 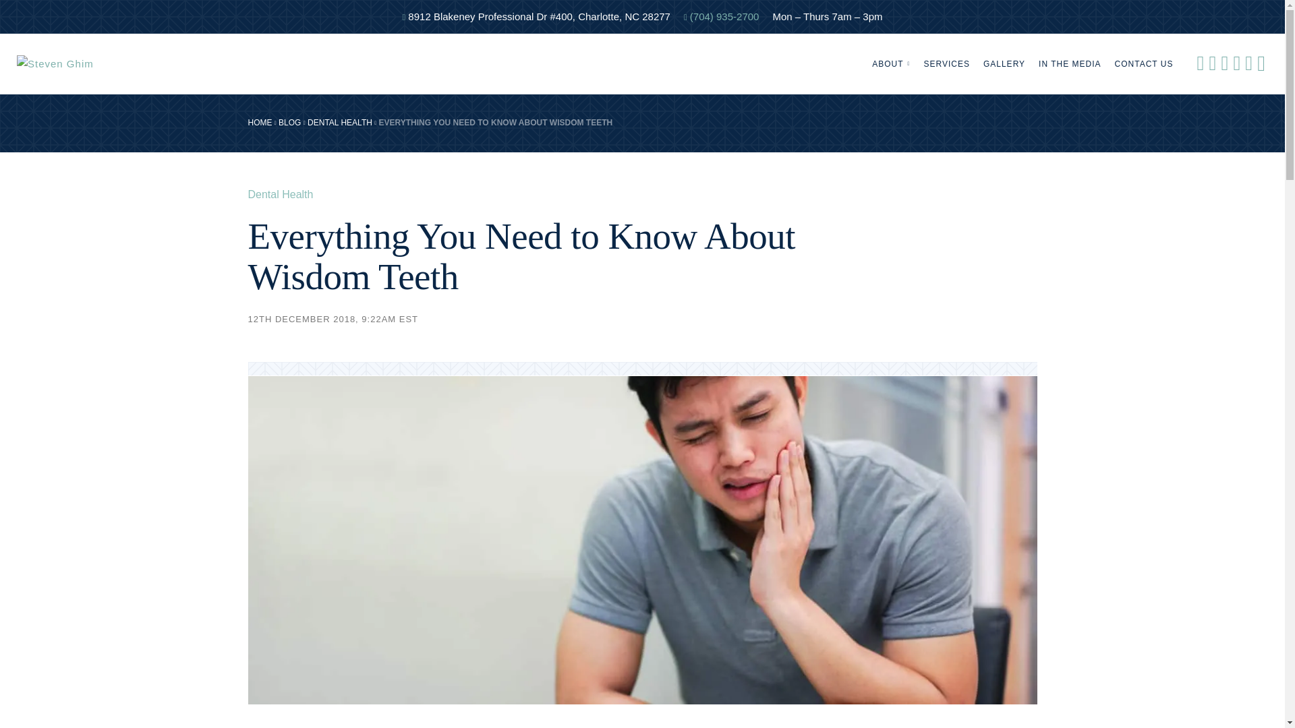 I want to click on IN THE MEDIA, so click(x=1070, y=63).